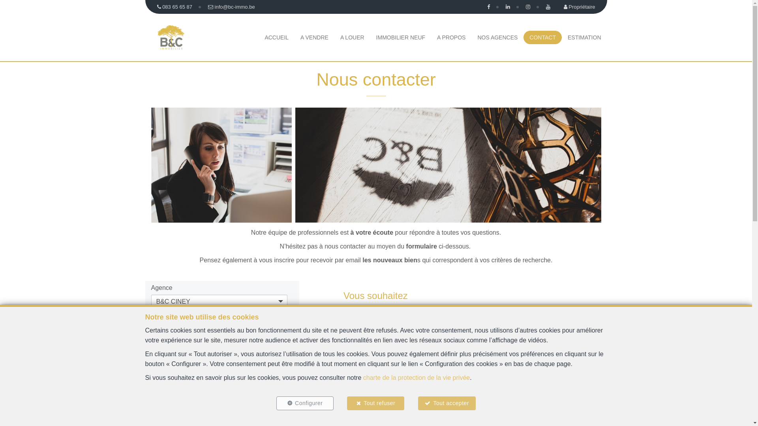 The height and width of the screenshot is (426, 758). What do you see at coordinates (451, 37) in the screenshot?
I see `A PROPOS` at bounding box center [451, 37].